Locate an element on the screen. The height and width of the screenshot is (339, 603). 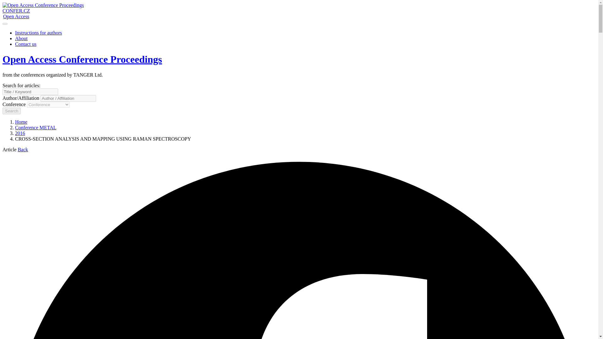
Instructions for authors is located at coordinates (38, 33).